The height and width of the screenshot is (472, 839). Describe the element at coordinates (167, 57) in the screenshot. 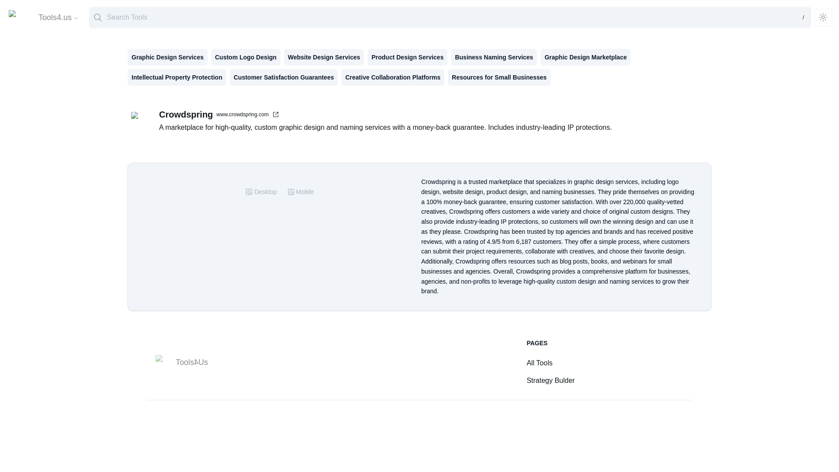

I see `Graphic Design Services` at that location.